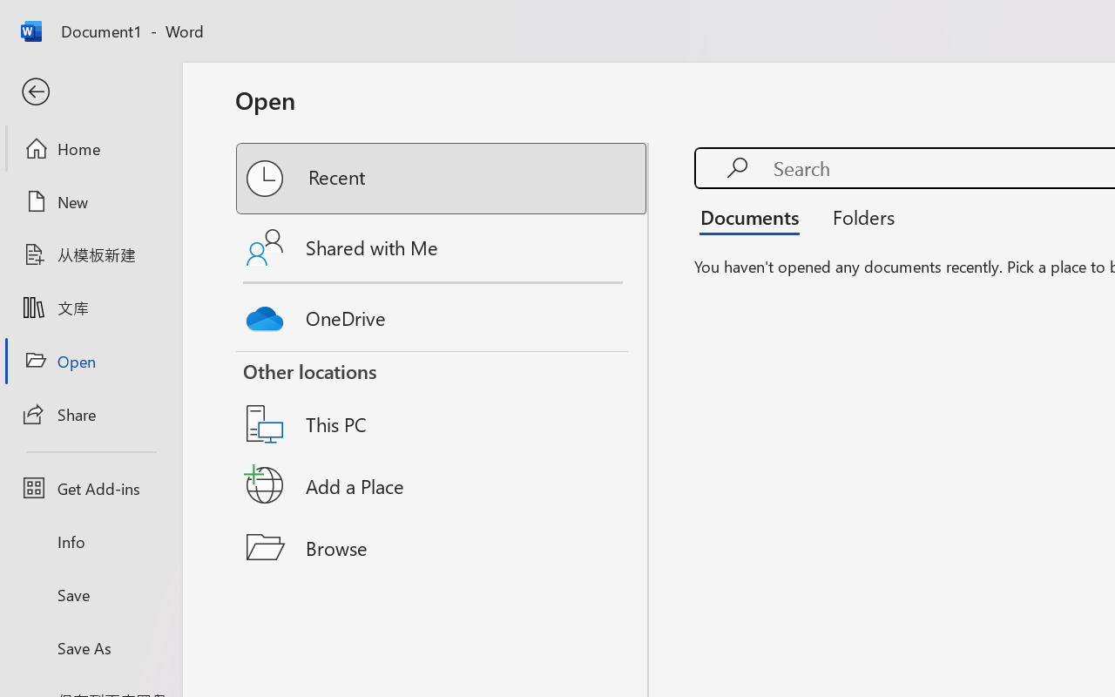  I want to click on Shared with Me, so click(443, 247).